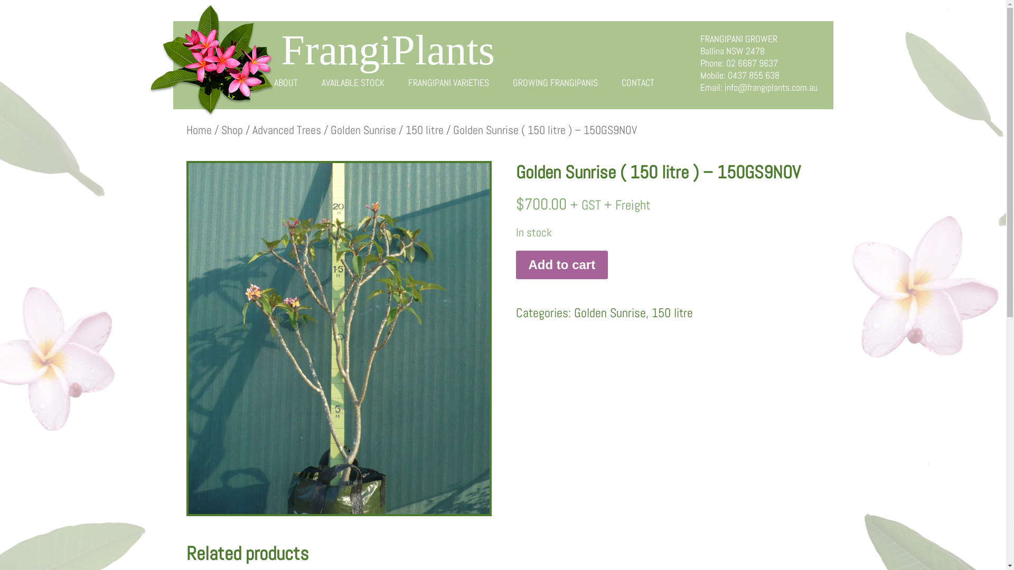 This screenshot has height=570, width=1014. Describe the element at coordinates (353, 82) in the screenshot. I see `AVAILABLE STOCK` at that location.